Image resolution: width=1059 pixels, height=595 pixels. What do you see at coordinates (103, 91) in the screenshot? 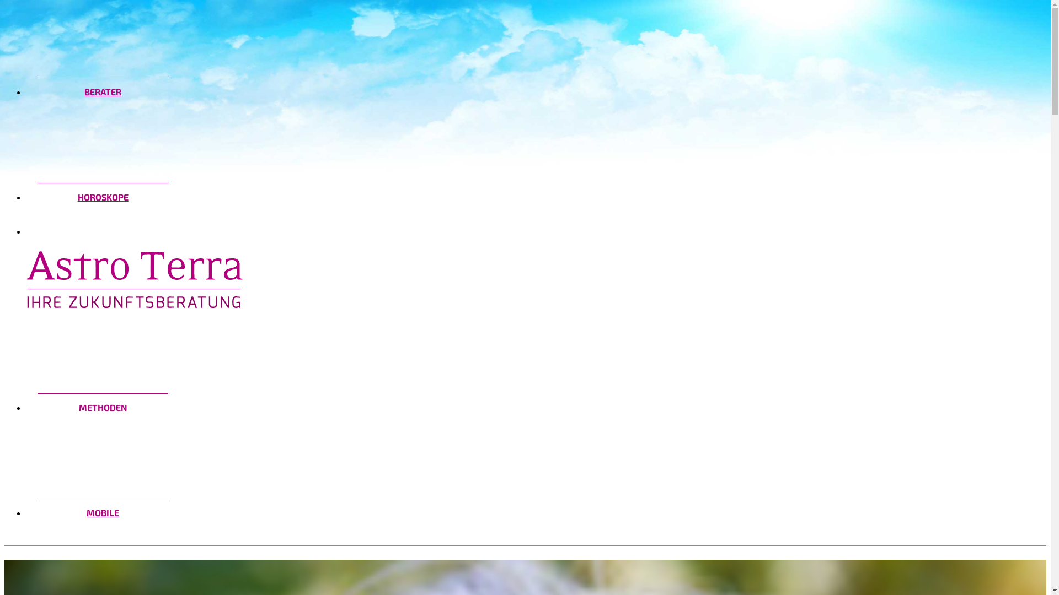
I see `BERATER` at bounding box center [103, 91].